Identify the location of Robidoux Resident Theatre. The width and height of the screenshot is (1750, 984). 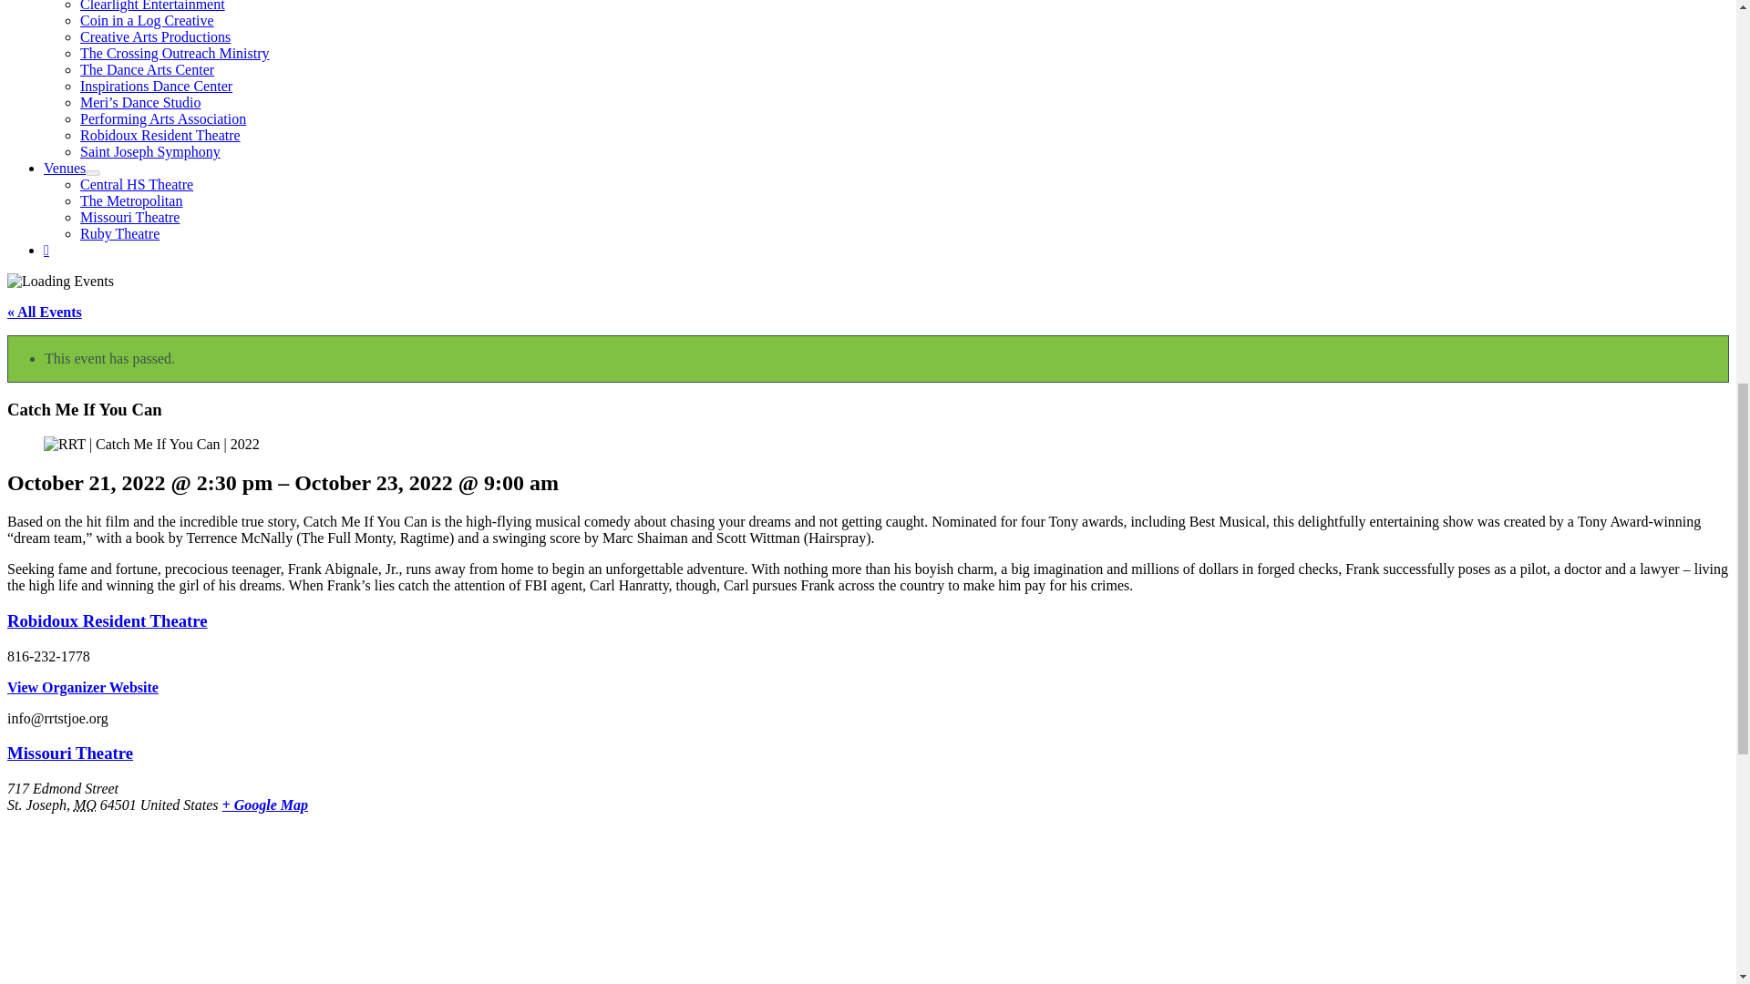
(108, 620).